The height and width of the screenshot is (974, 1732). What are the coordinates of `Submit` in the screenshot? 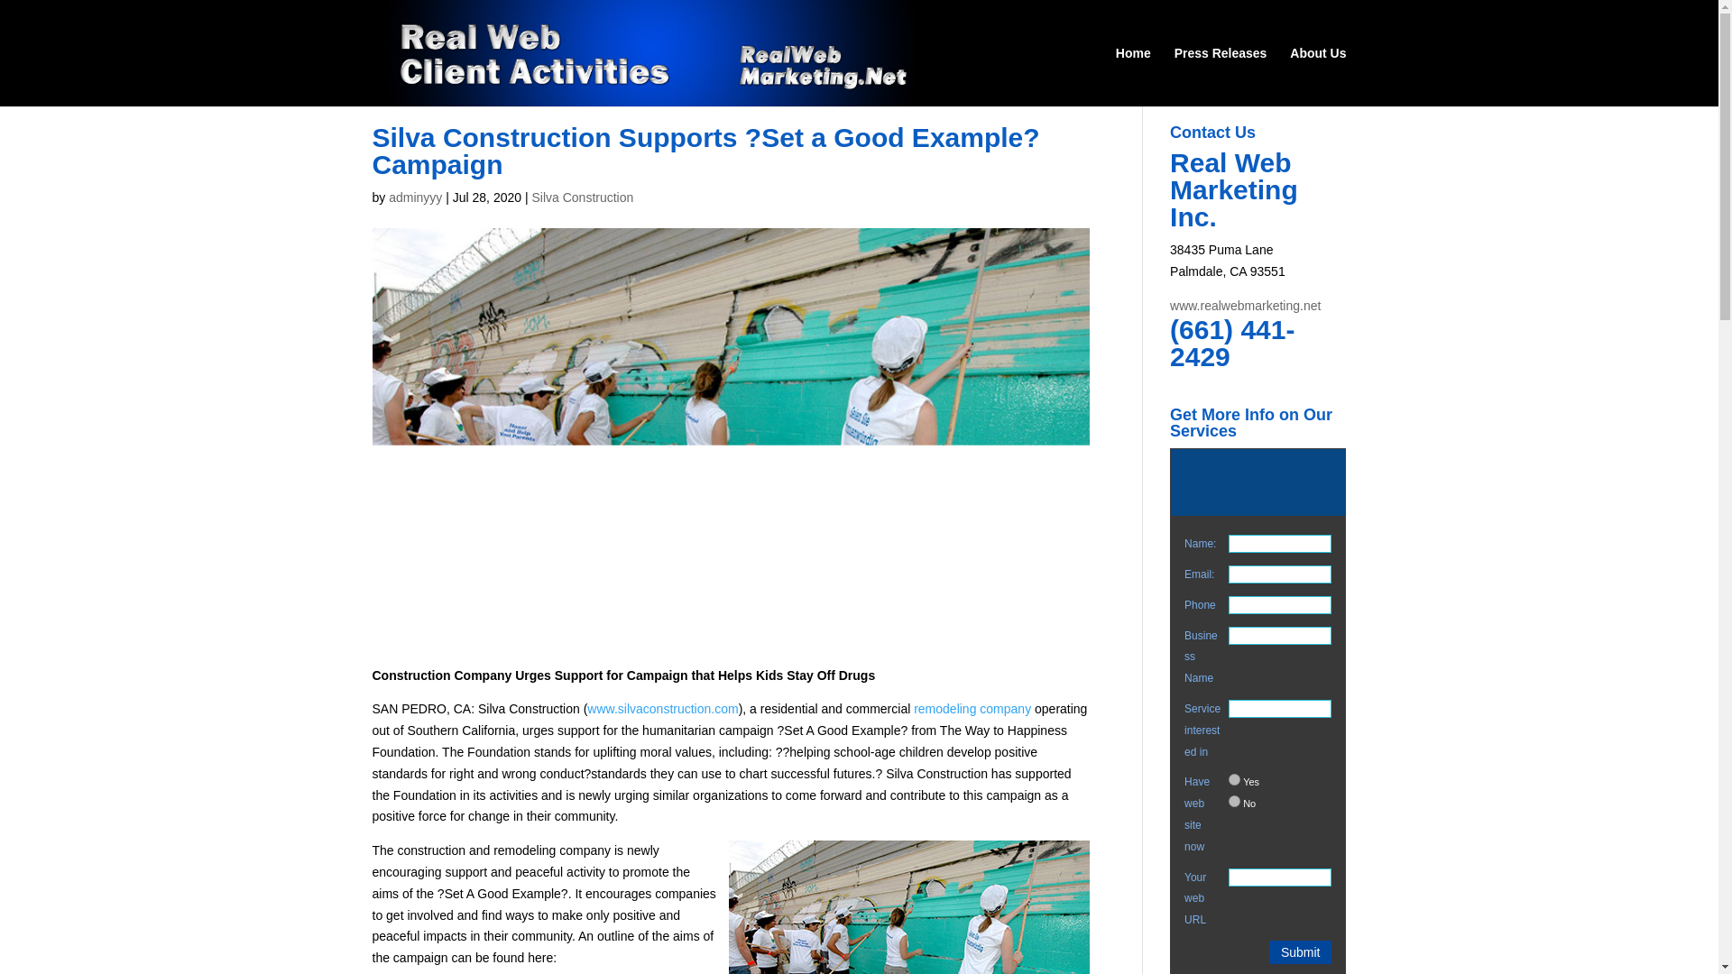 It's located at (1301, 952).